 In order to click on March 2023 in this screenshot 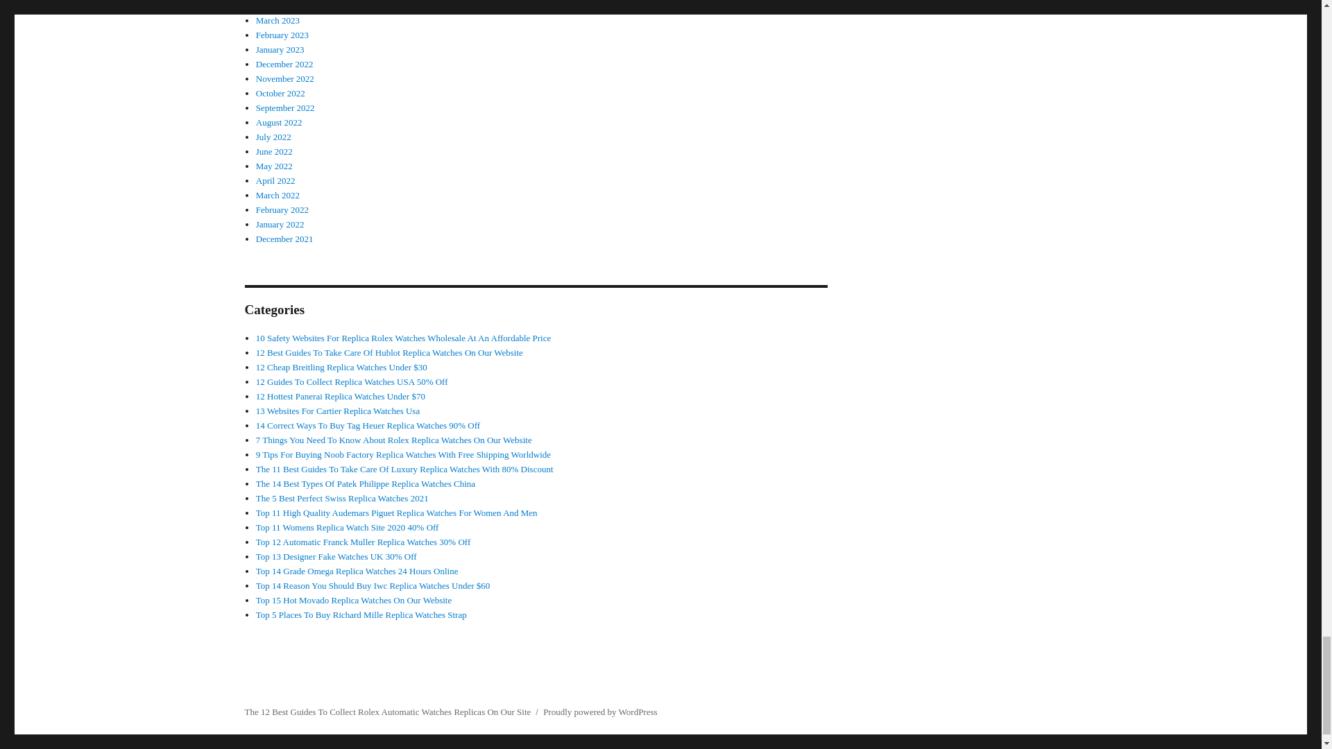, I will do `click(277, 19)`.